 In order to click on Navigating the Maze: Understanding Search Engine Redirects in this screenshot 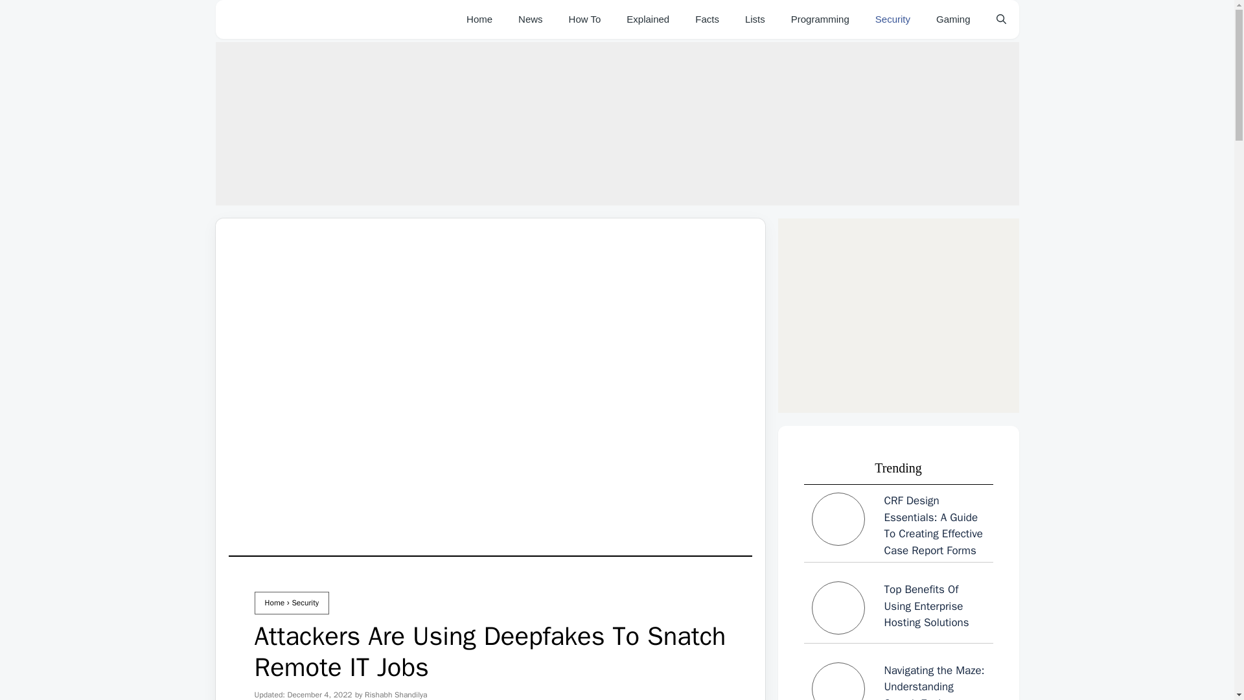, I will do `click(898, 681)`.